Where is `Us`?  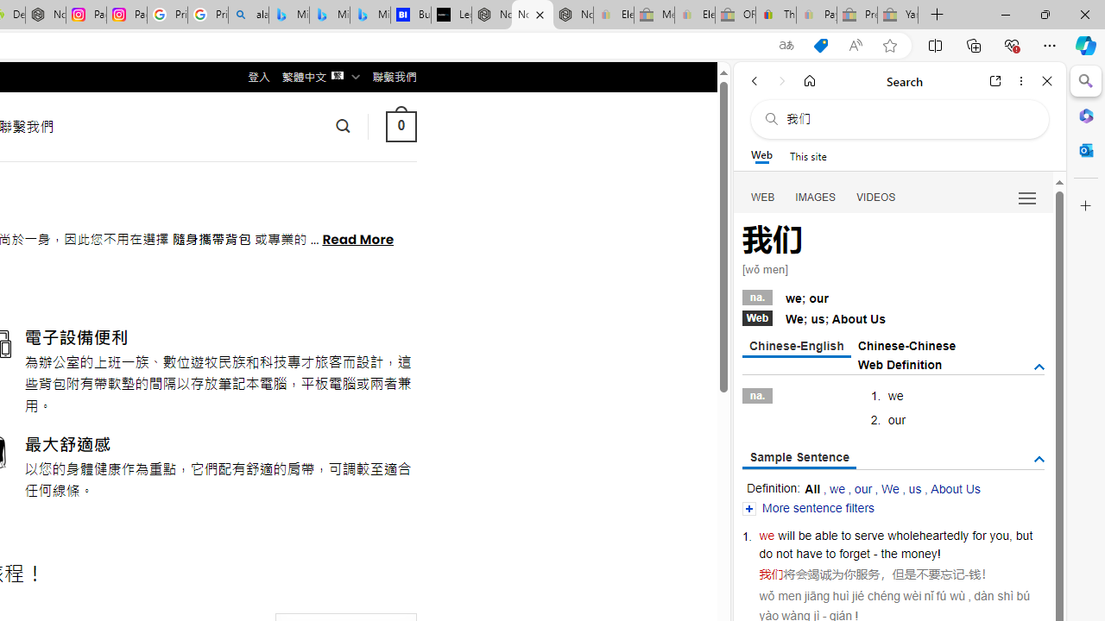
Us is located at coordinates (878, 319).